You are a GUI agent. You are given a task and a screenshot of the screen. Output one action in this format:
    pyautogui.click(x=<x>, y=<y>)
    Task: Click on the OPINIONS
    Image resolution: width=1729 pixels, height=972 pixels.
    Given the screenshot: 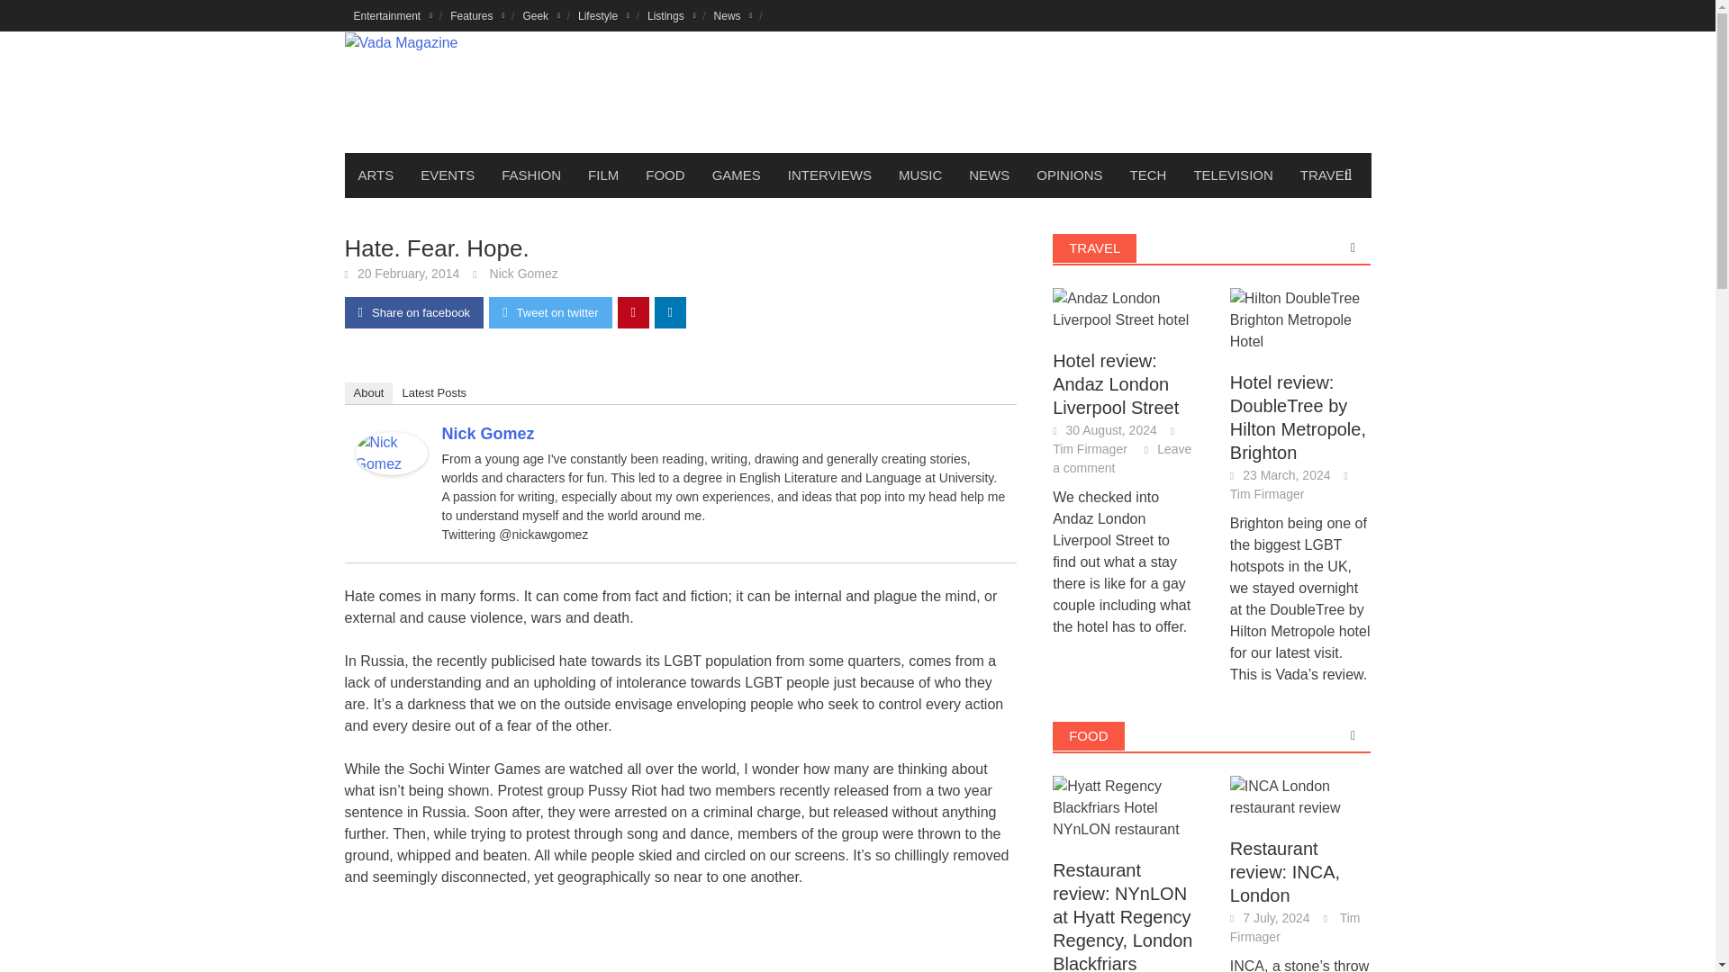 What is the action you would take?
    pyautogui.click(x=1069, y=175)
    